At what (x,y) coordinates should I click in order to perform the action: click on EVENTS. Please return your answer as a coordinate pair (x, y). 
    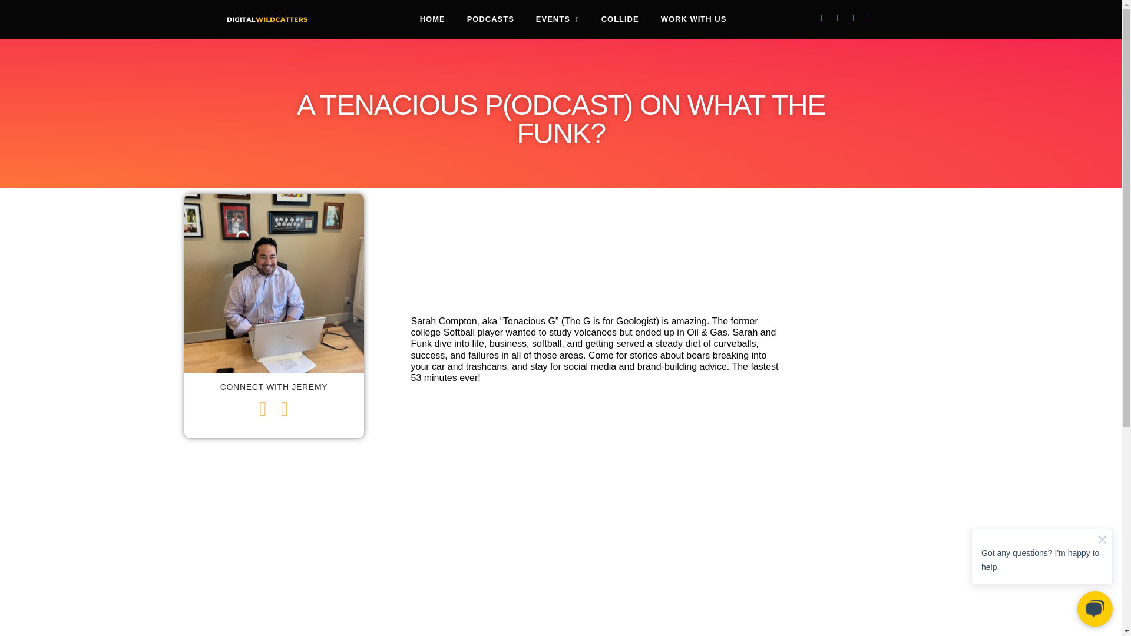
    Looking at the image, I should click on (558, 19).